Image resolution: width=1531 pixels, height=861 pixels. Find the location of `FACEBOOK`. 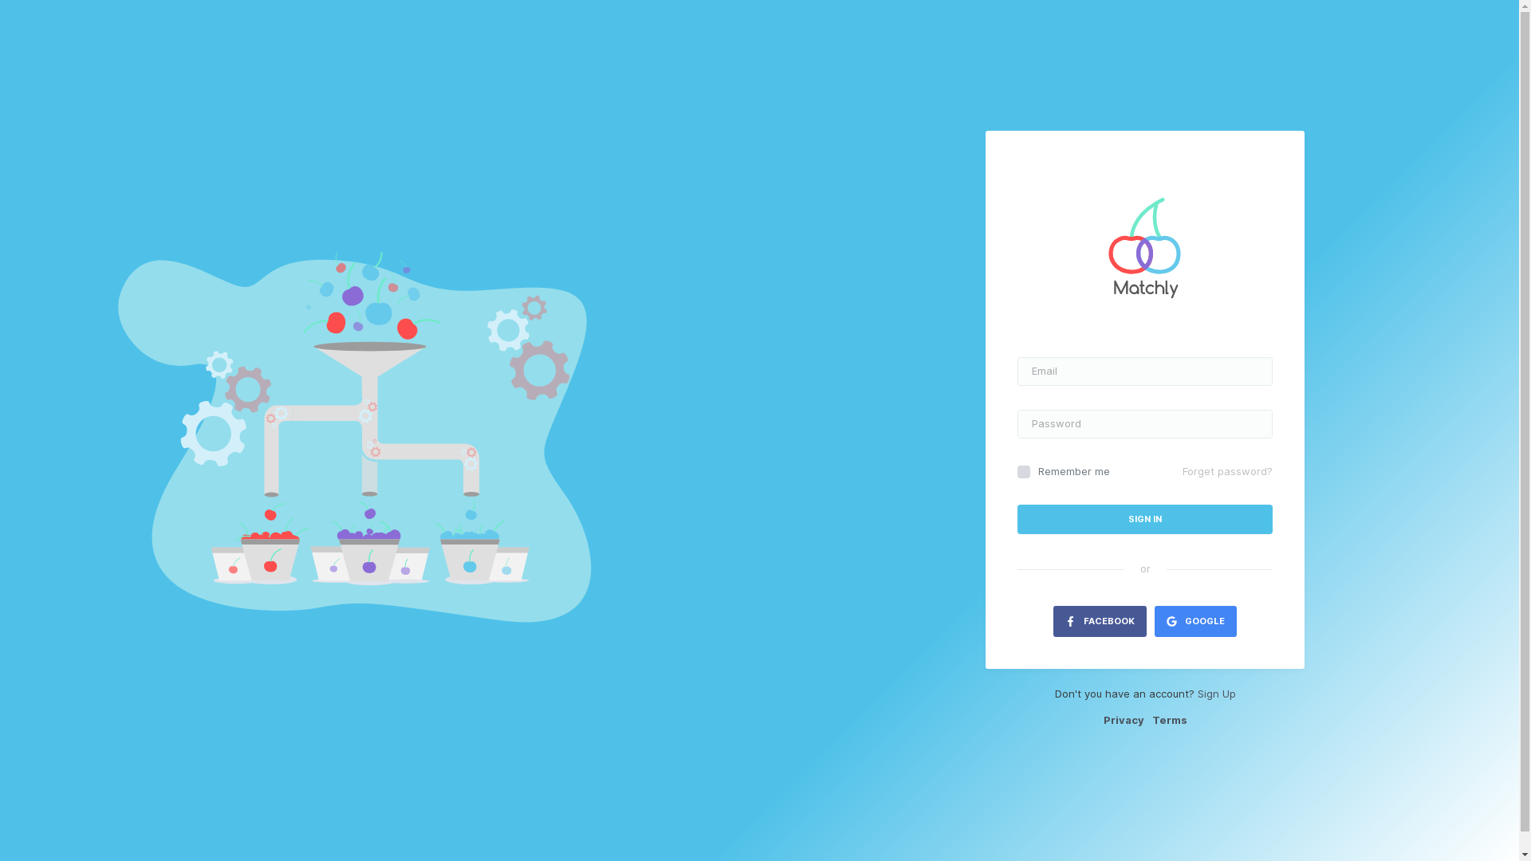

FACEBOOK is located at coordinates (1100, 622).